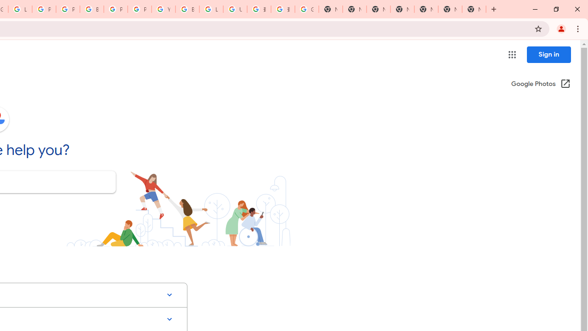 The image size is (588, 331). I want to click on Google Images, so click(307, 9).